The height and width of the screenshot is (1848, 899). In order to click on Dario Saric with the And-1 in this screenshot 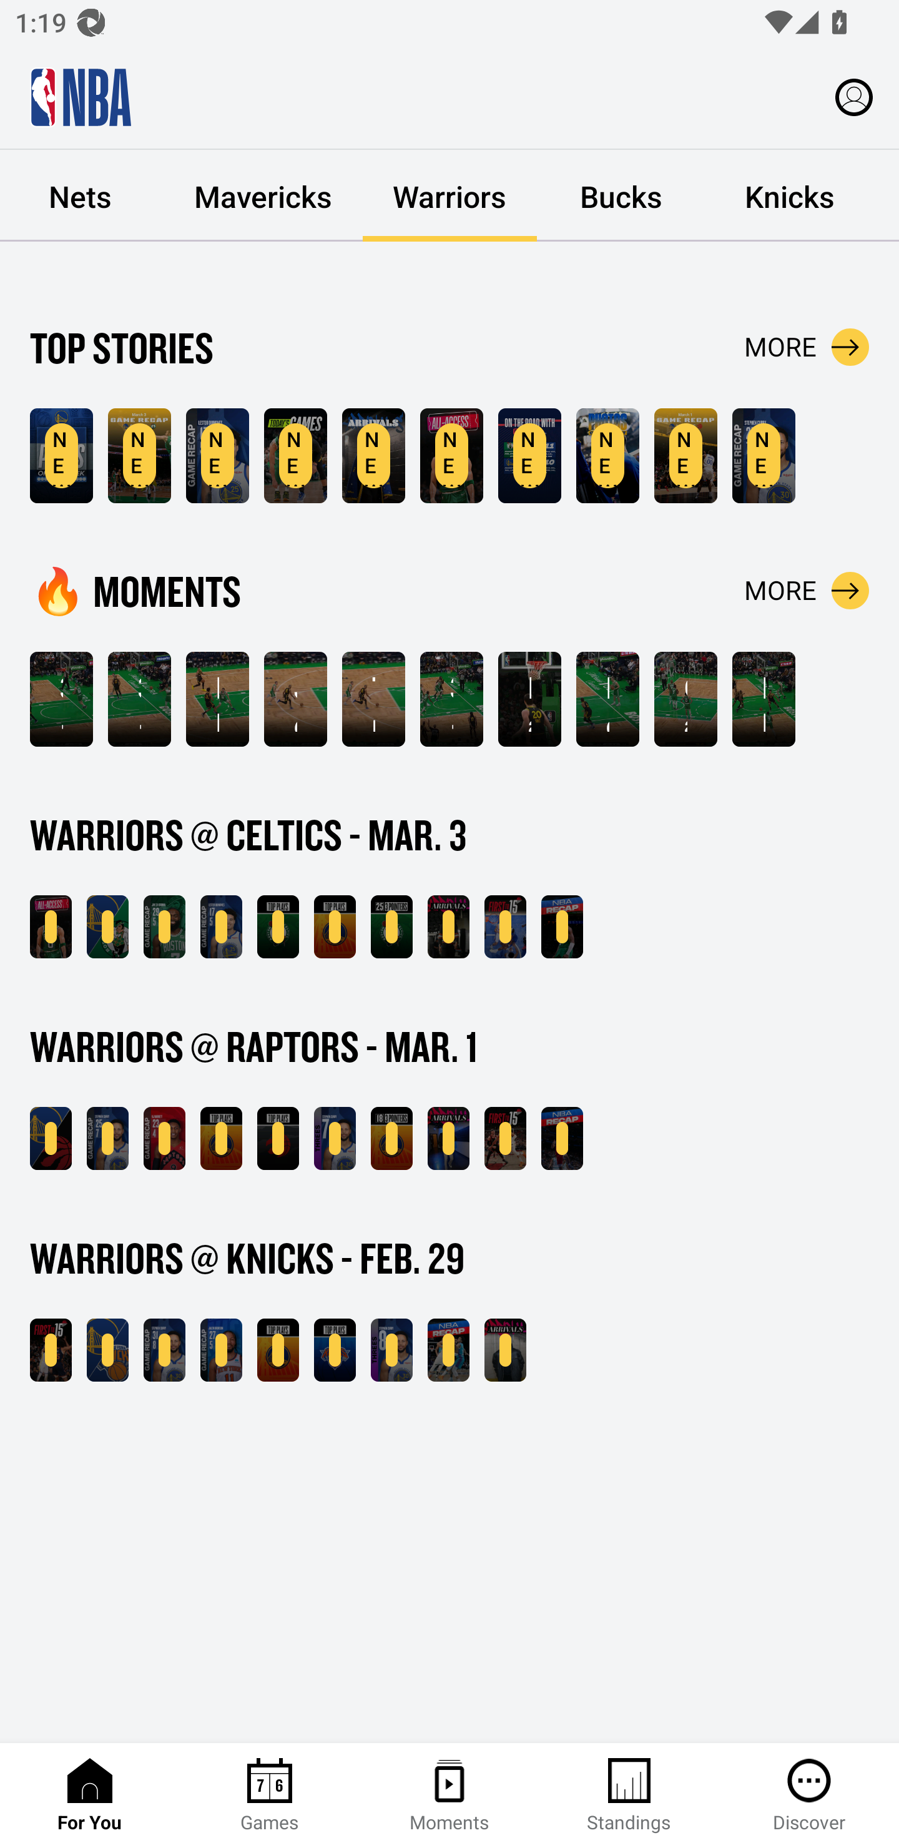, I will do `click(529, 699)`.